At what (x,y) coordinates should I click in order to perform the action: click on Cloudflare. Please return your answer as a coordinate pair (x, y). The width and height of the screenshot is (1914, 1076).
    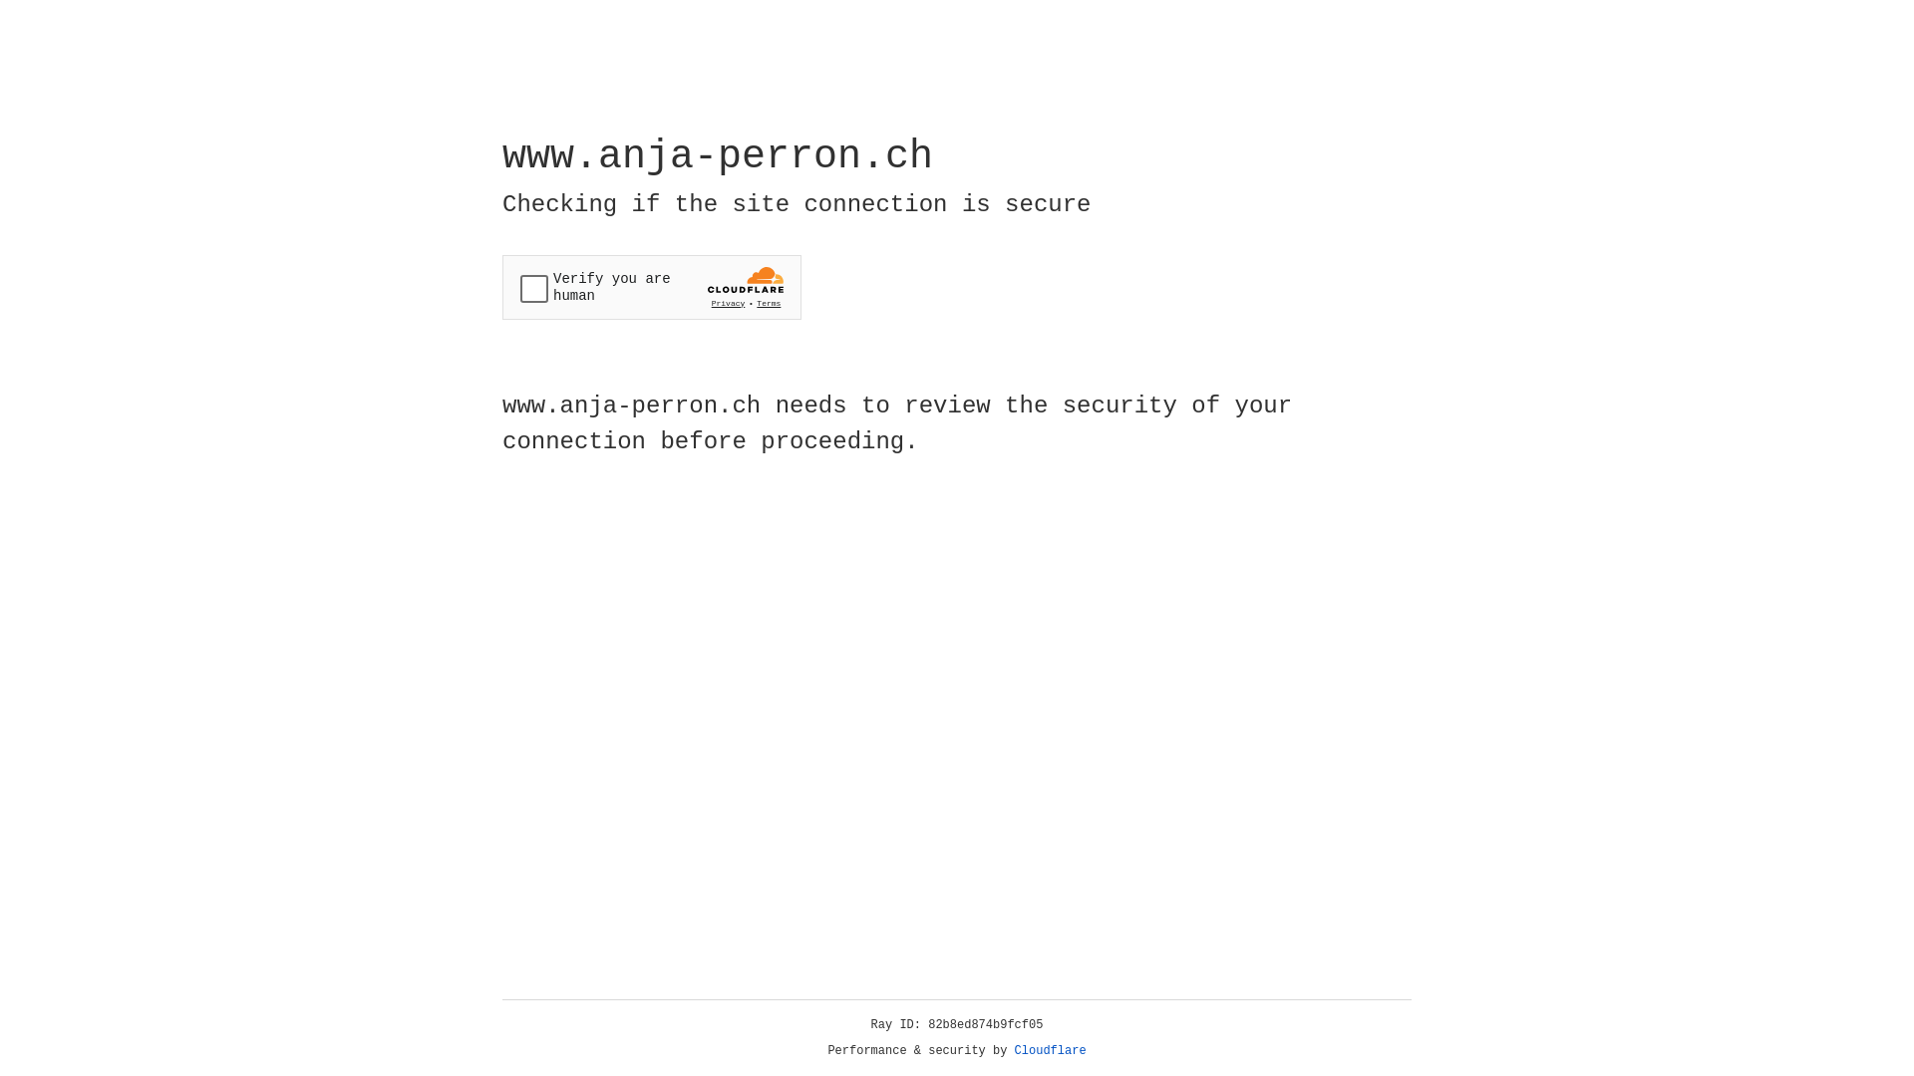
    Looking at the image, I should click on (1051, 1051).